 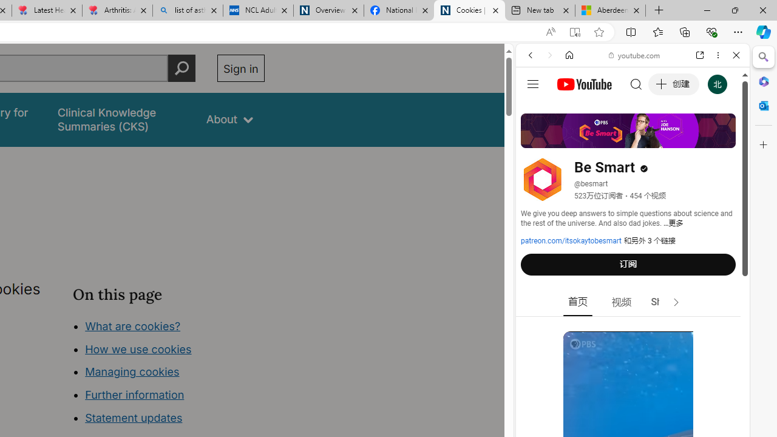 I want to click on Aberdeen, Hong Kong SAR hourly forecast | Microsoft Weather, so click(x=611, y=11).